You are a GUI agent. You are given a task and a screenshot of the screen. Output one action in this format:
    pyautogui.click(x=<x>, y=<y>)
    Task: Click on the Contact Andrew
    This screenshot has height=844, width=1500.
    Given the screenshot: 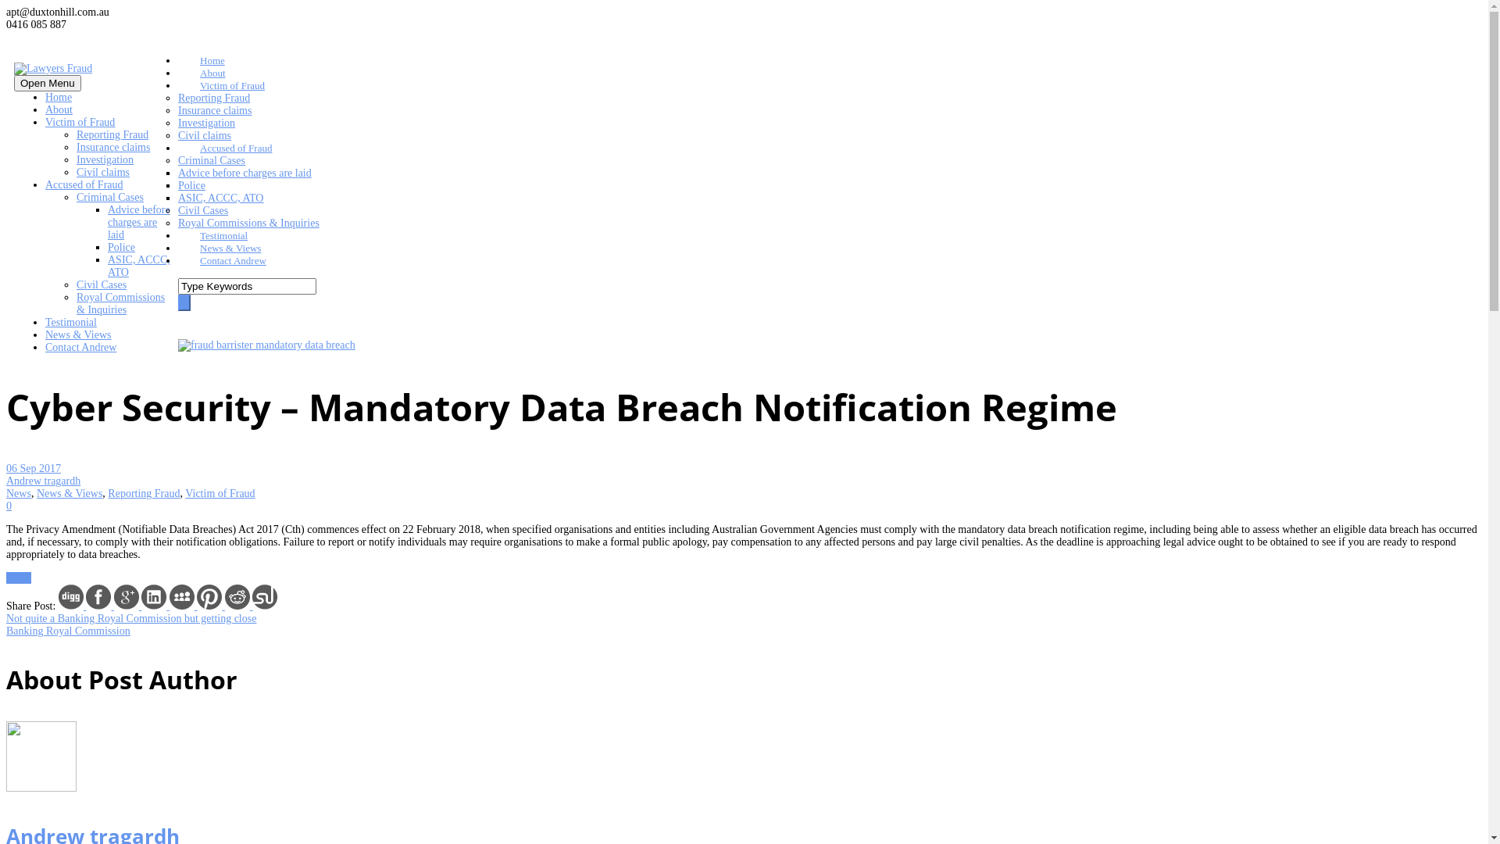 What is the action you would take?
    pyautogui.click(x=81, y=347)
    